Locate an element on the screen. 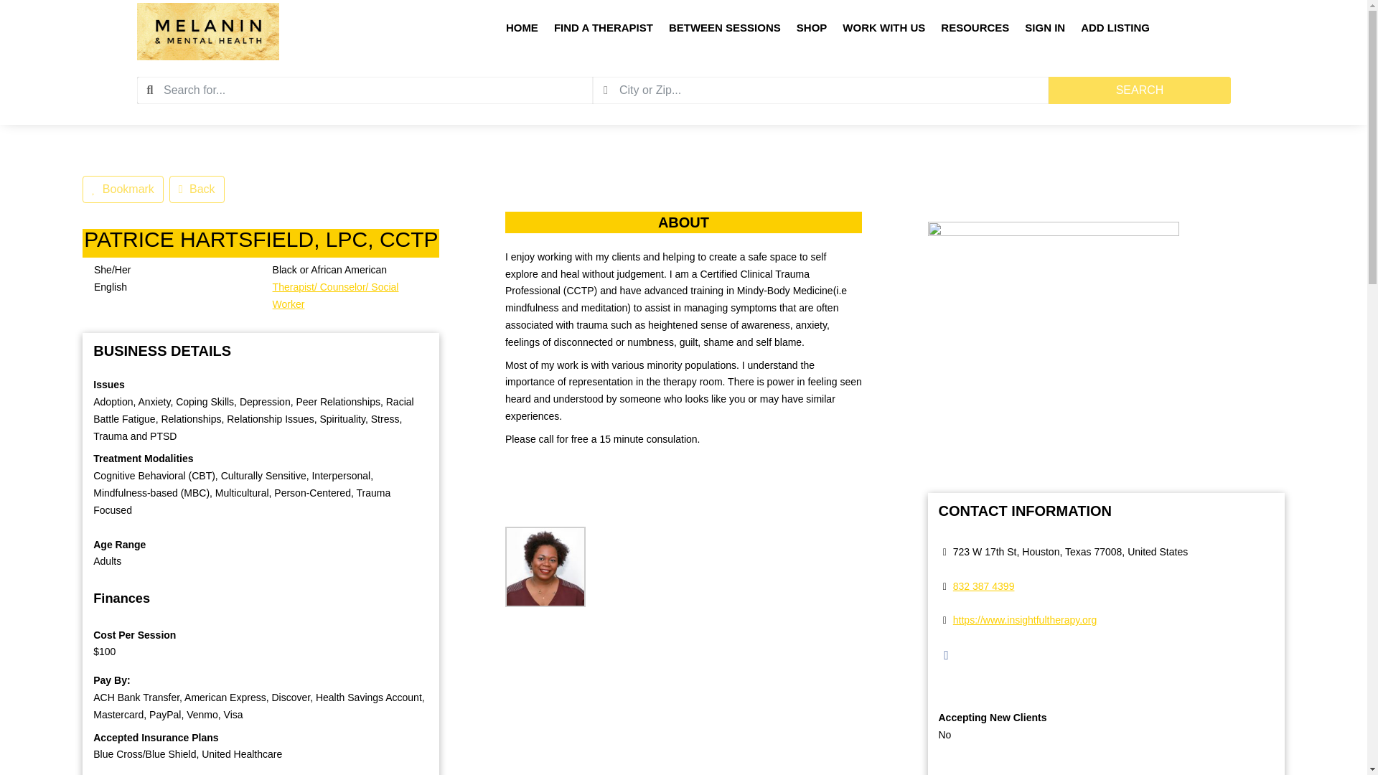 The image size is (1378, 775). SEARCH is located at coordinates (1138, 90).